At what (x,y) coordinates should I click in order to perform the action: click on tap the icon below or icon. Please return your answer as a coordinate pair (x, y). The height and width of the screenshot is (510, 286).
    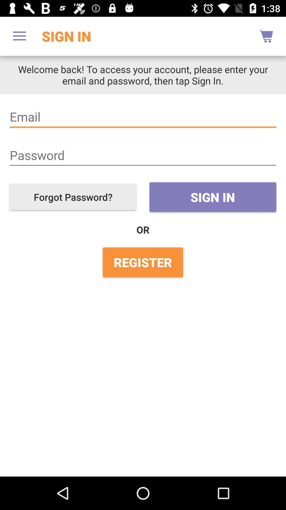
    Looking at the image, I should click on (143, 262).